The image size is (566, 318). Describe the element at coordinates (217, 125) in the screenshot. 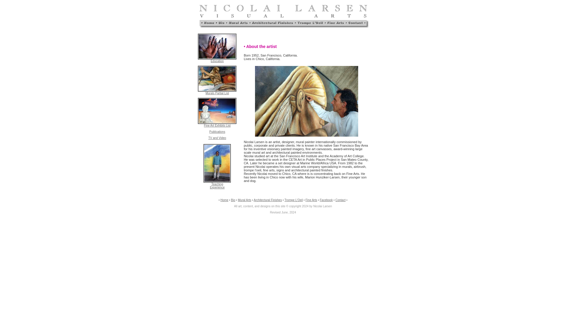

I see `Trompe L'Oeil` at that location.